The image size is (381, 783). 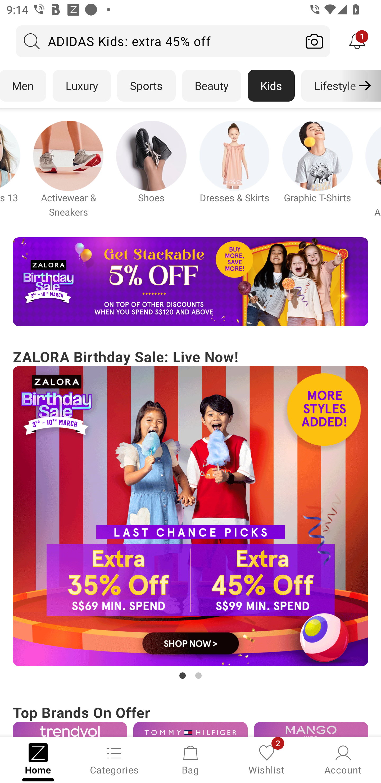 What do you see at coordinates (190, 282) in the screenshot?
I see `Campaign banner` at bounding box center [190, 282].